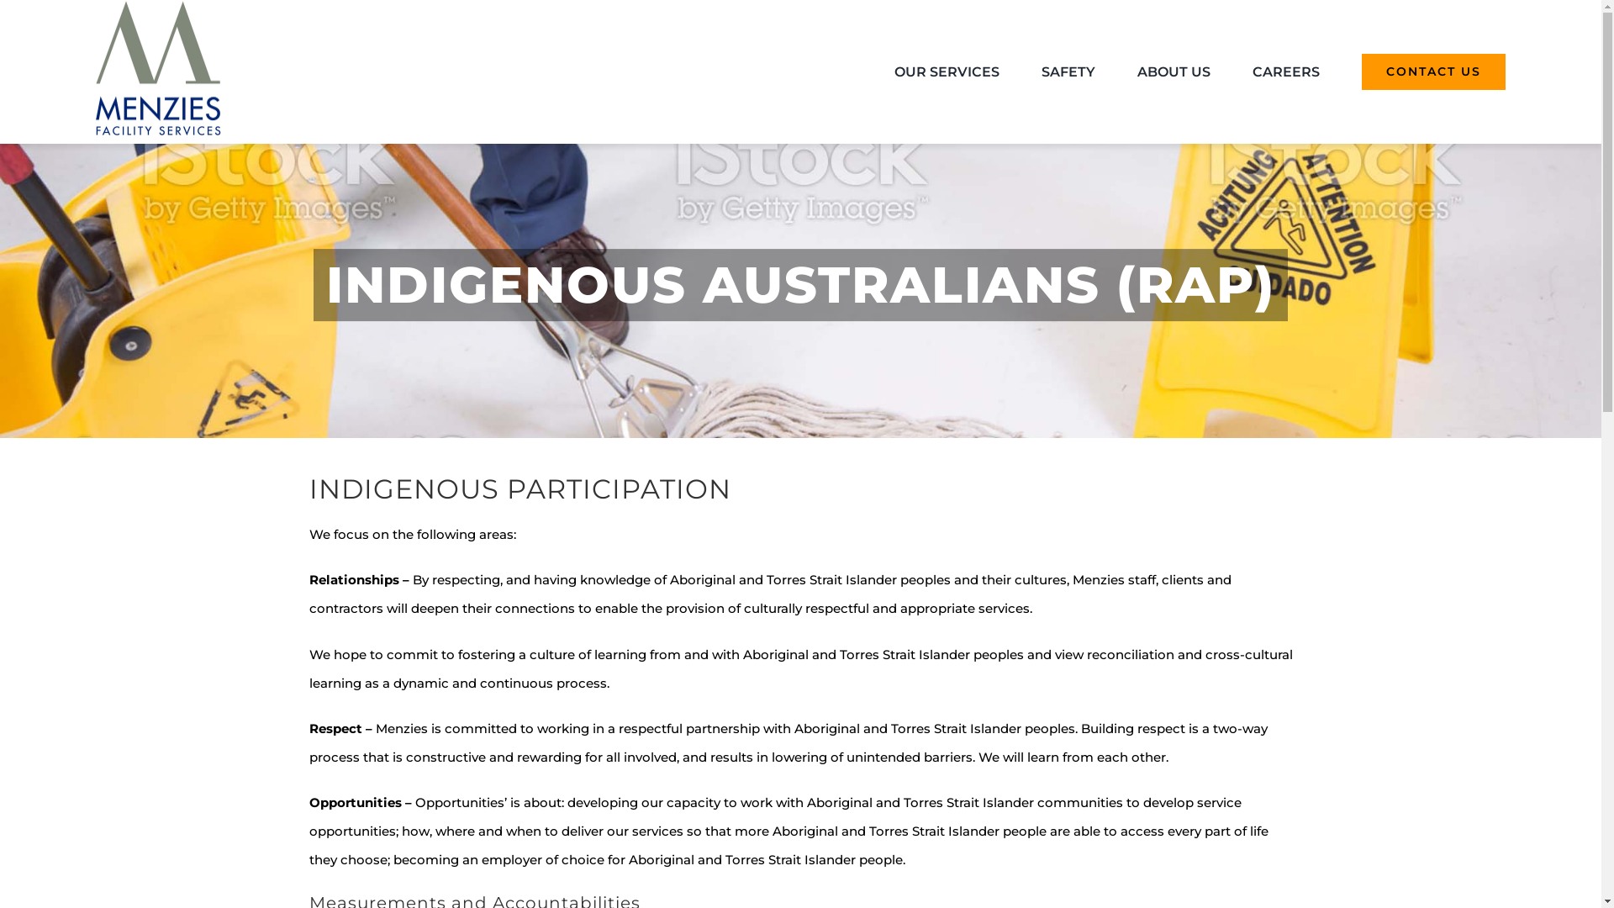  Describe the element at coordinates (1434, 72) in the screenshot. I see `CONTACT US` at that location.